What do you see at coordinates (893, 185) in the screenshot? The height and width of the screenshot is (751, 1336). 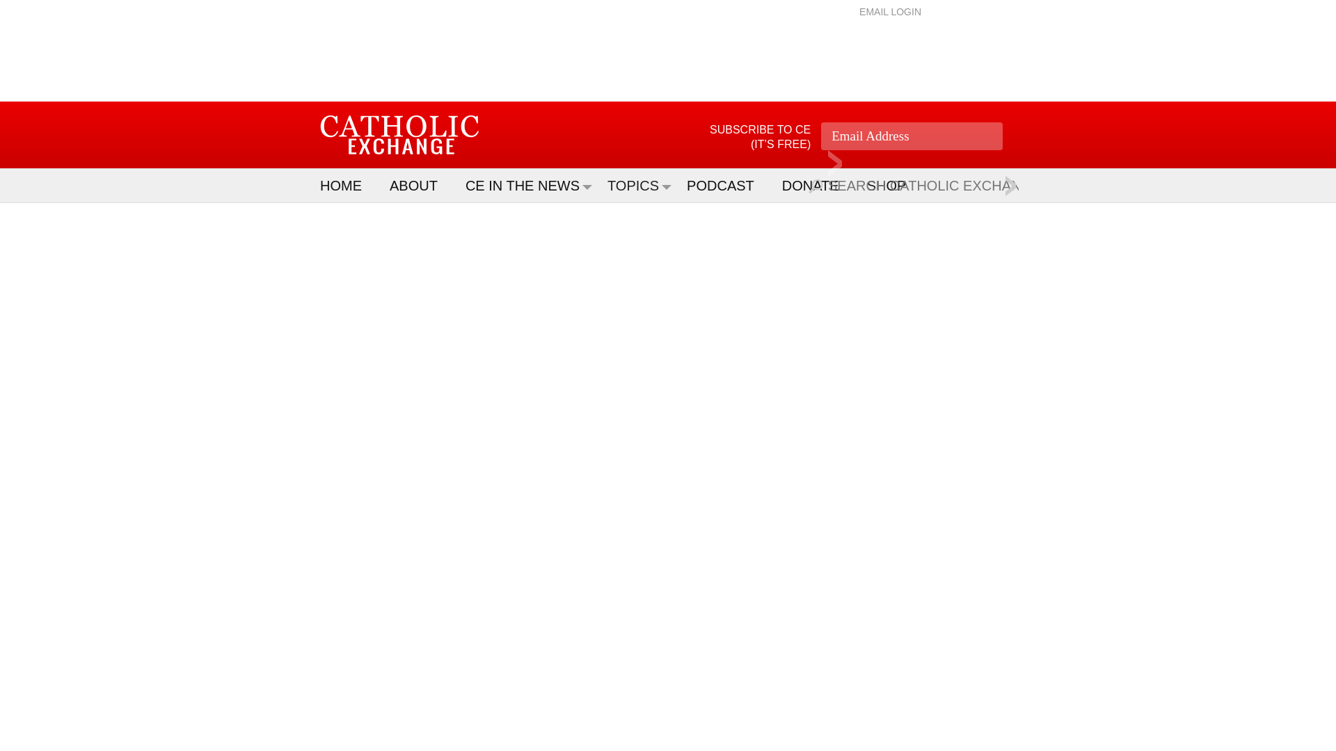 I see `SHOP` at bounding box center [893, 185].